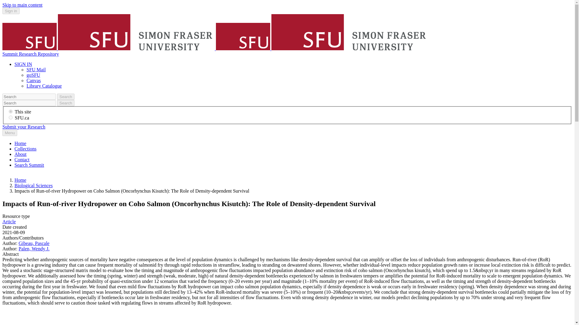 The width and height of the screenshot is (579, 325). I want to click on Contact details, so click(22, 159).